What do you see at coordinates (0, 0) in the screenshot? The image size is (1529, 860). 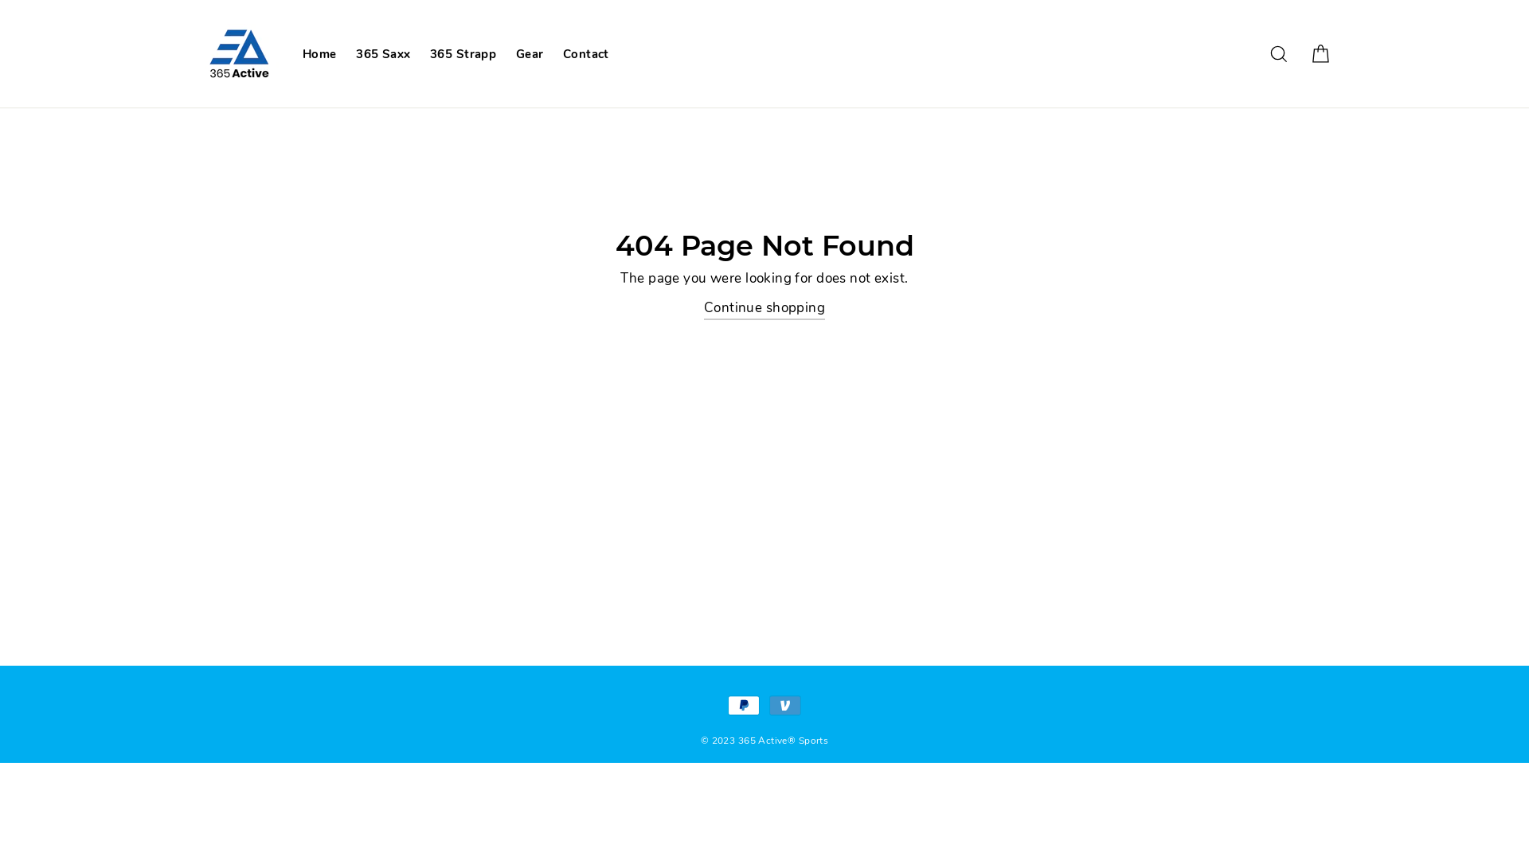 I see `Skip to content` at bounding box center [0, 0].